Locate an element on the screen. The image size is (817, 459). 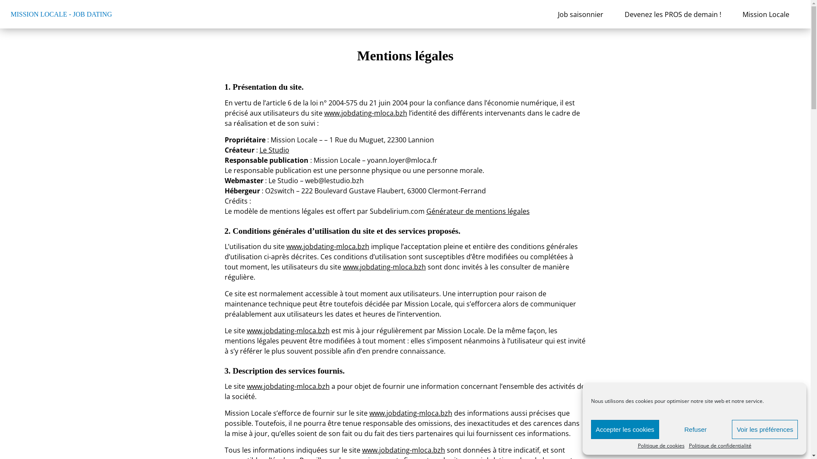
MISSION LOCALE - JOB DATING is located at coordinates (61, 14).